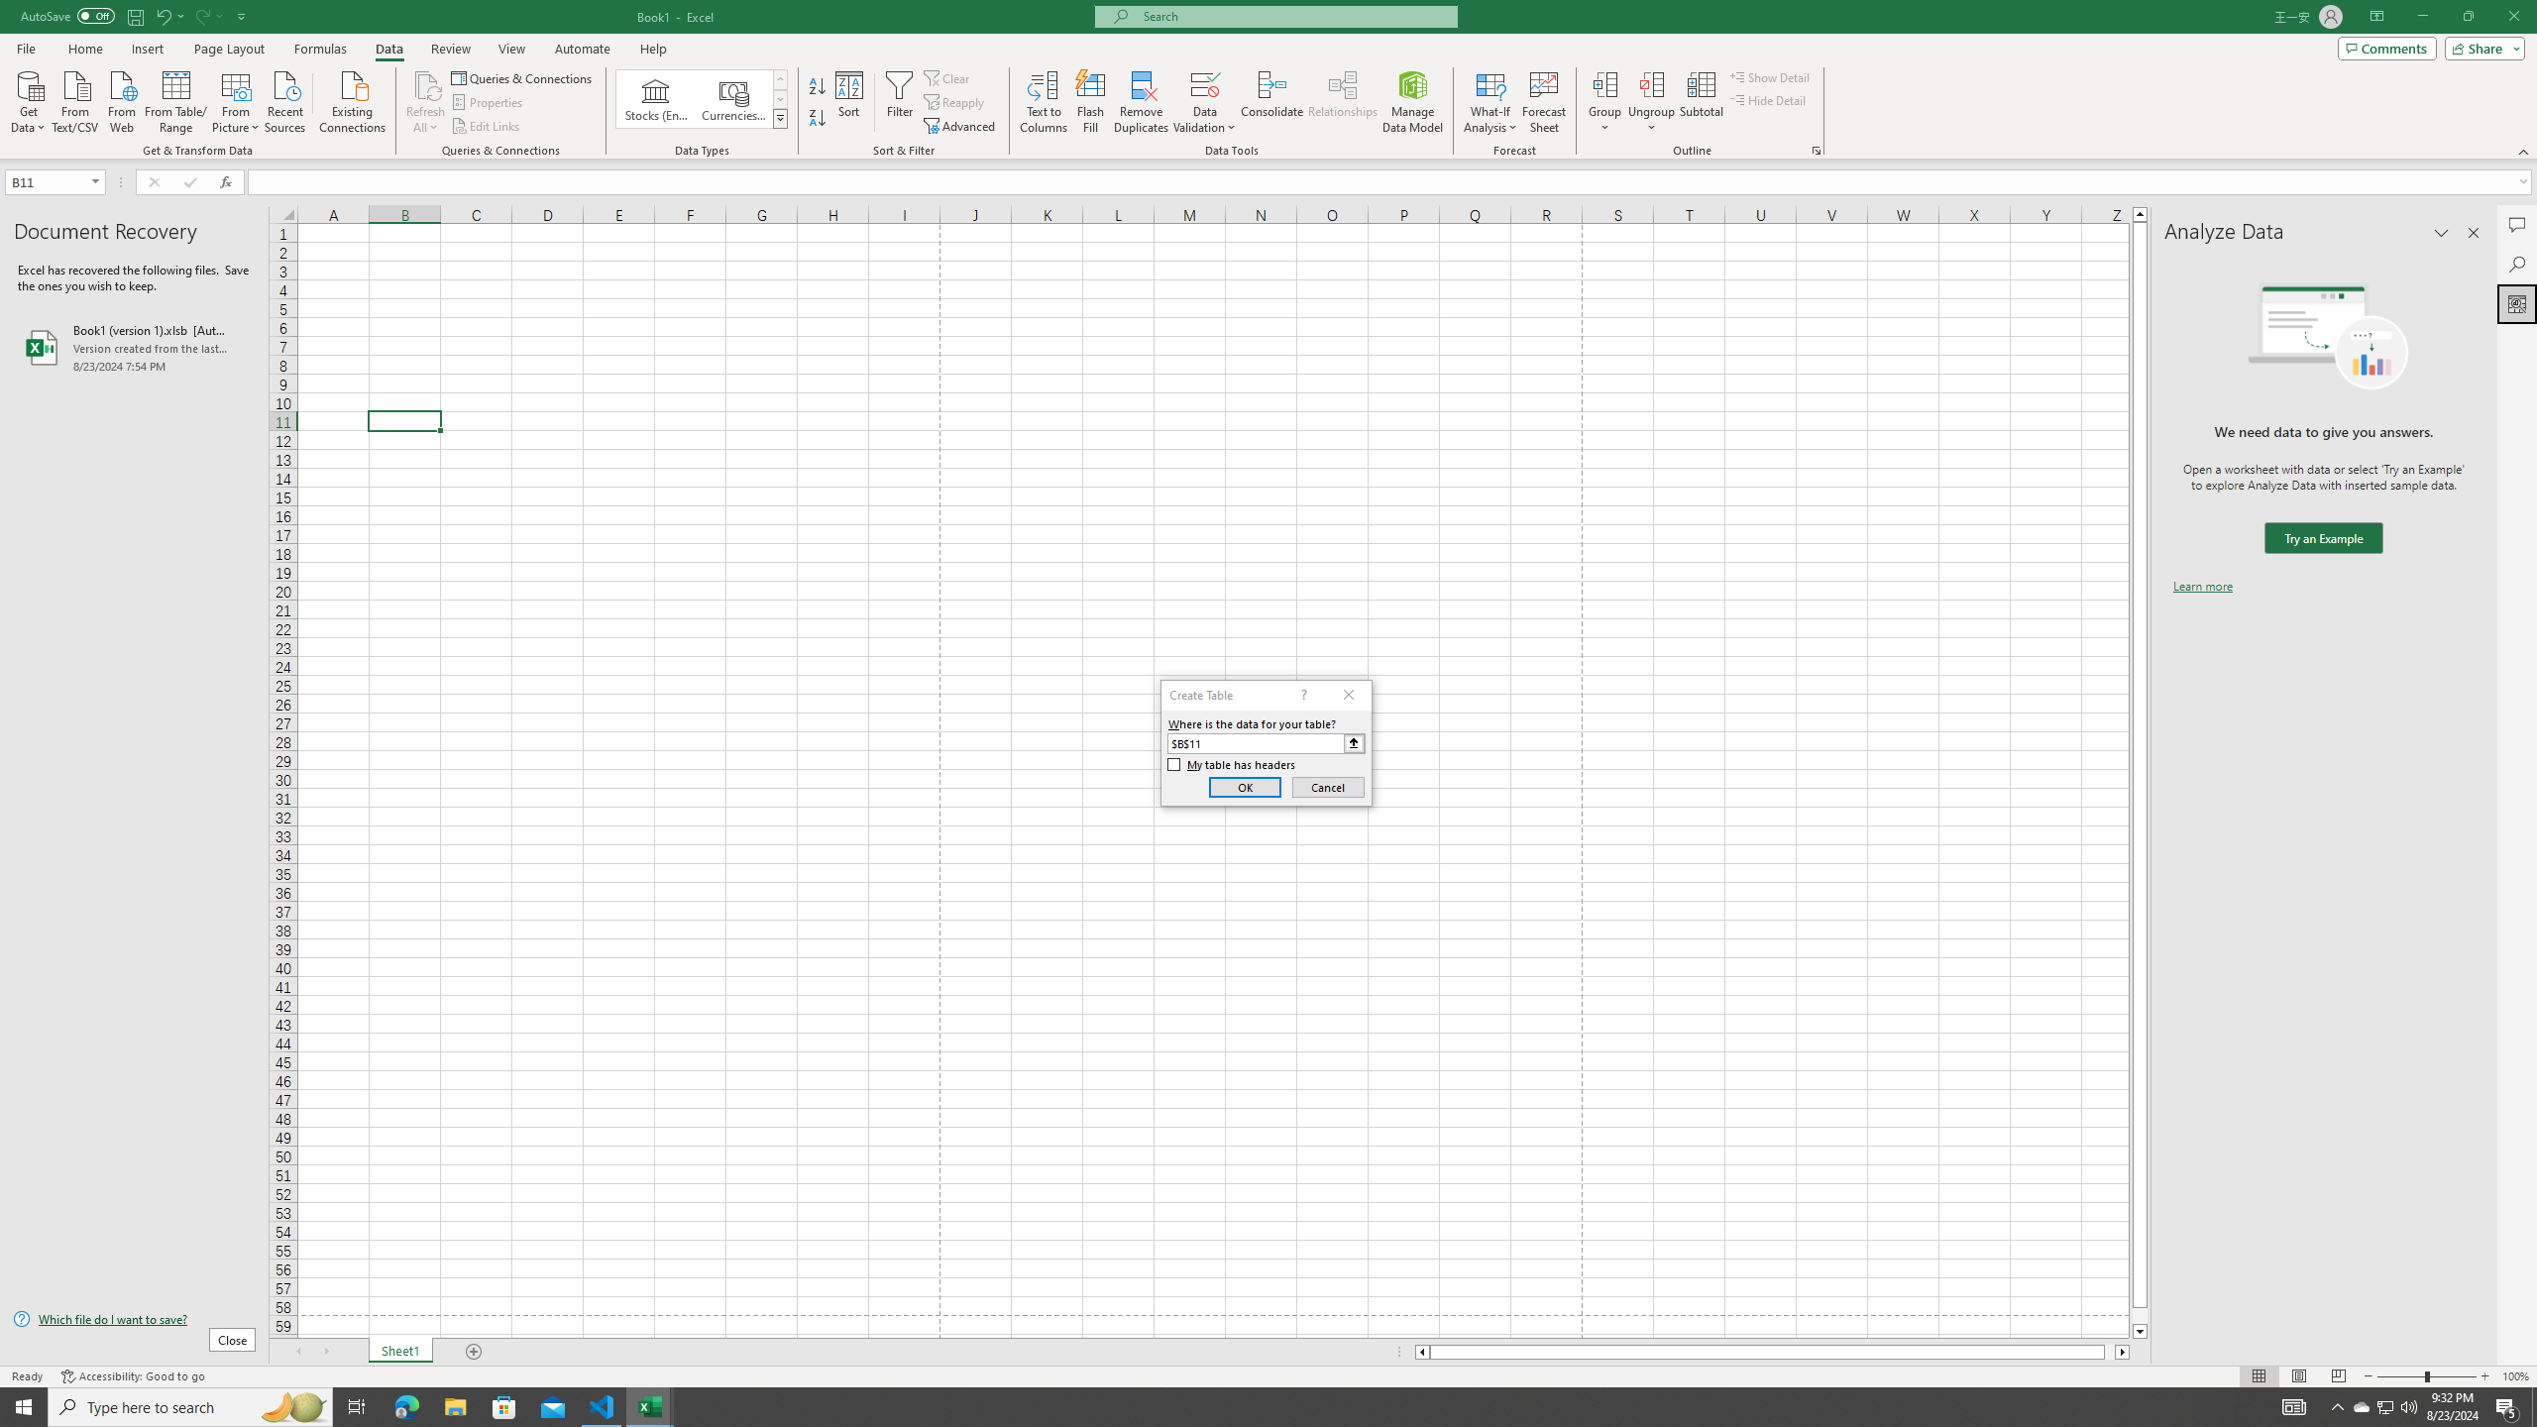  What do you see at coordinates (487, 127) in the screenshot?
I see `Edit Links` at bounding box center [487, 127].